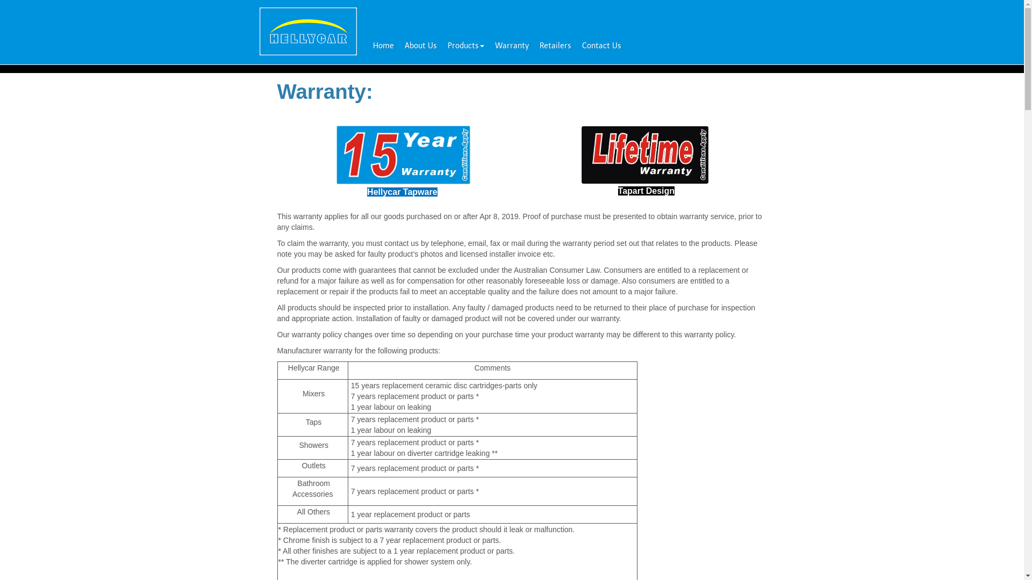 Image resolution: width=1032 pixels, height=580 pixels. I want to click on Warranty, so click(512, 46).